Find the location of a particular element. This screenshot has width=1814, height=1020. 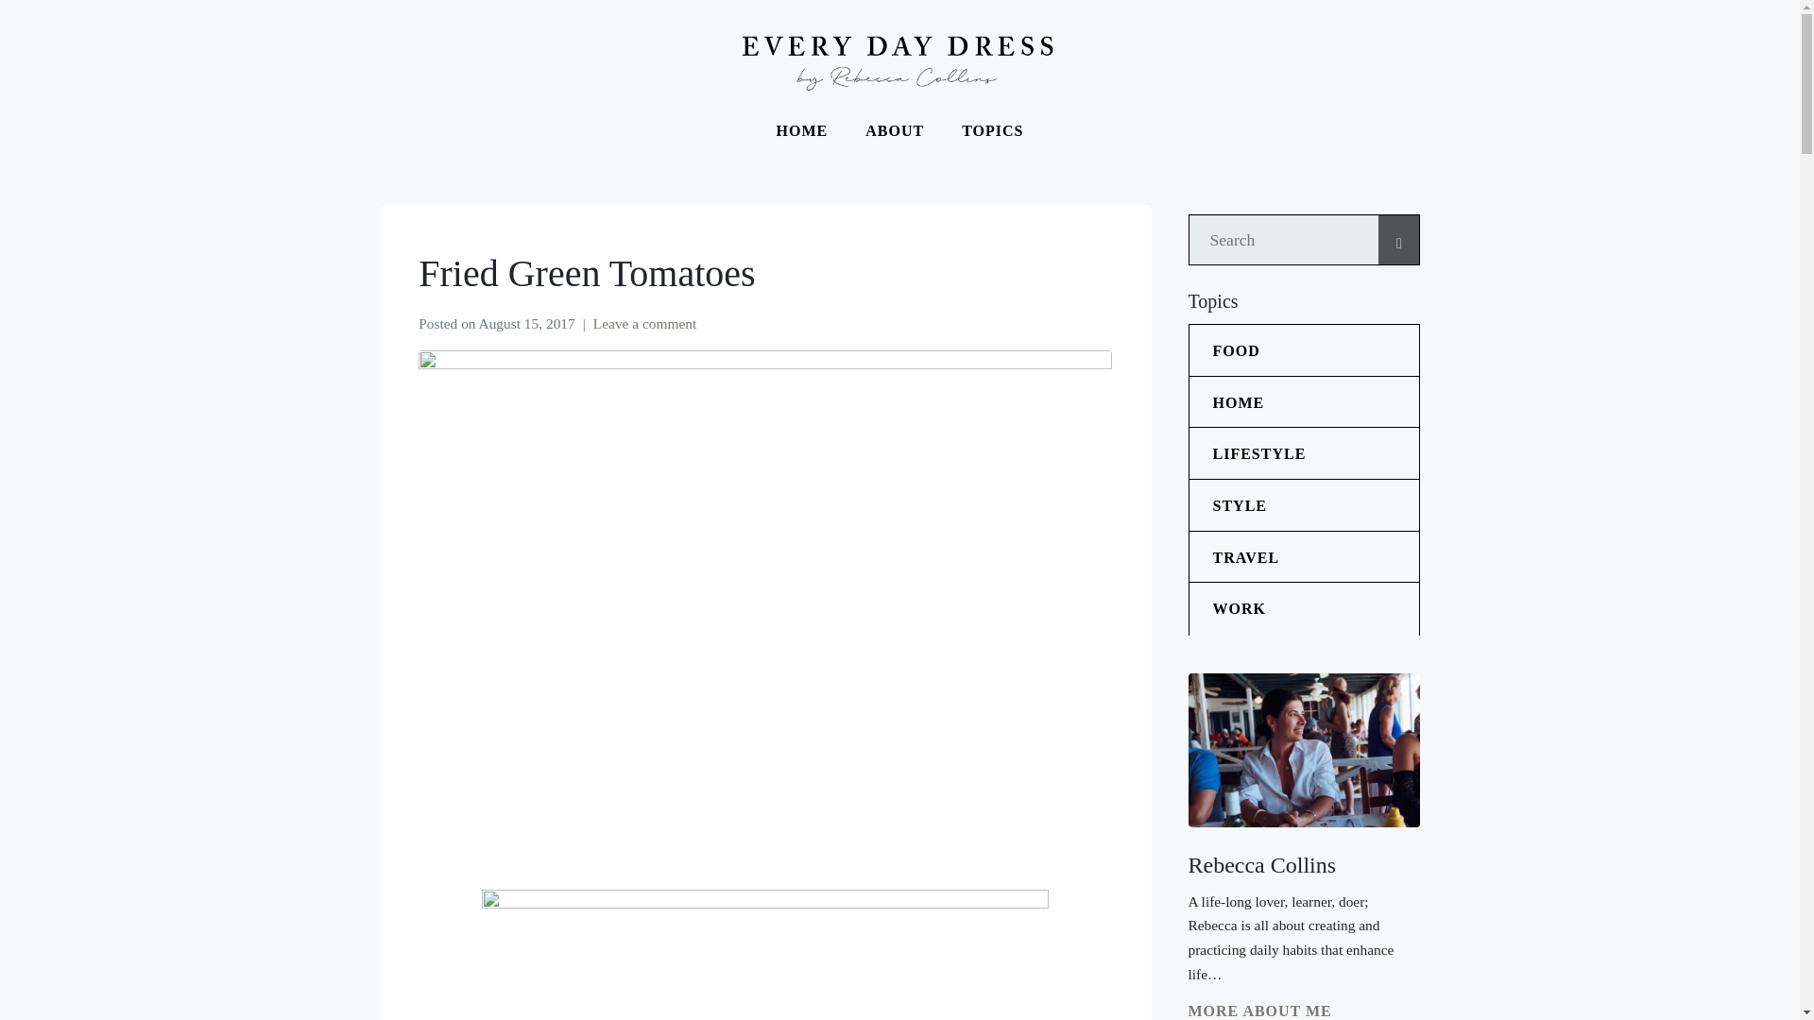

HOME is located at coordinates (802, 130).